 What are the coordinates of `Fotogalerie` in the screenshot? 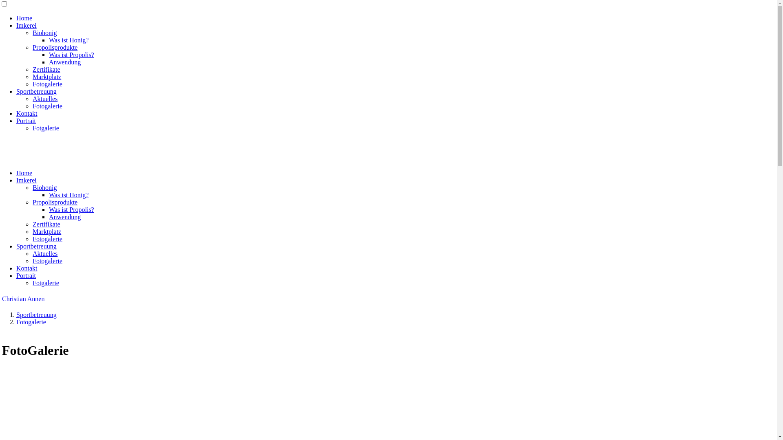 It's located at (47, 106).